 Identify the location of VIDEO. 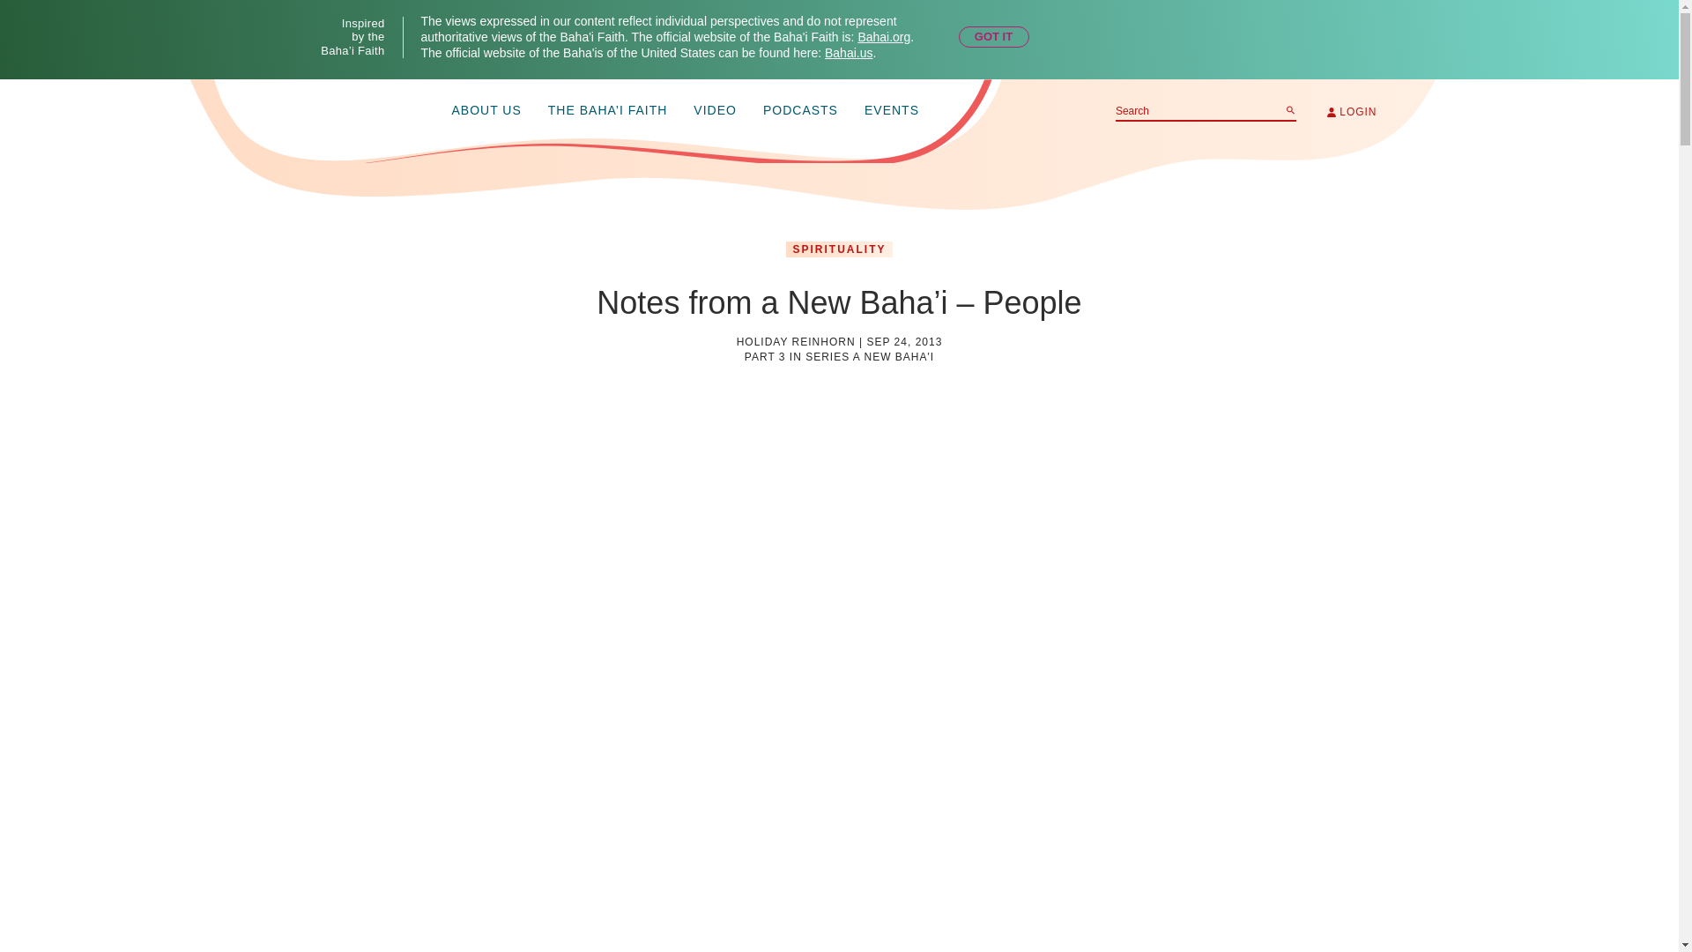
(715, 111).